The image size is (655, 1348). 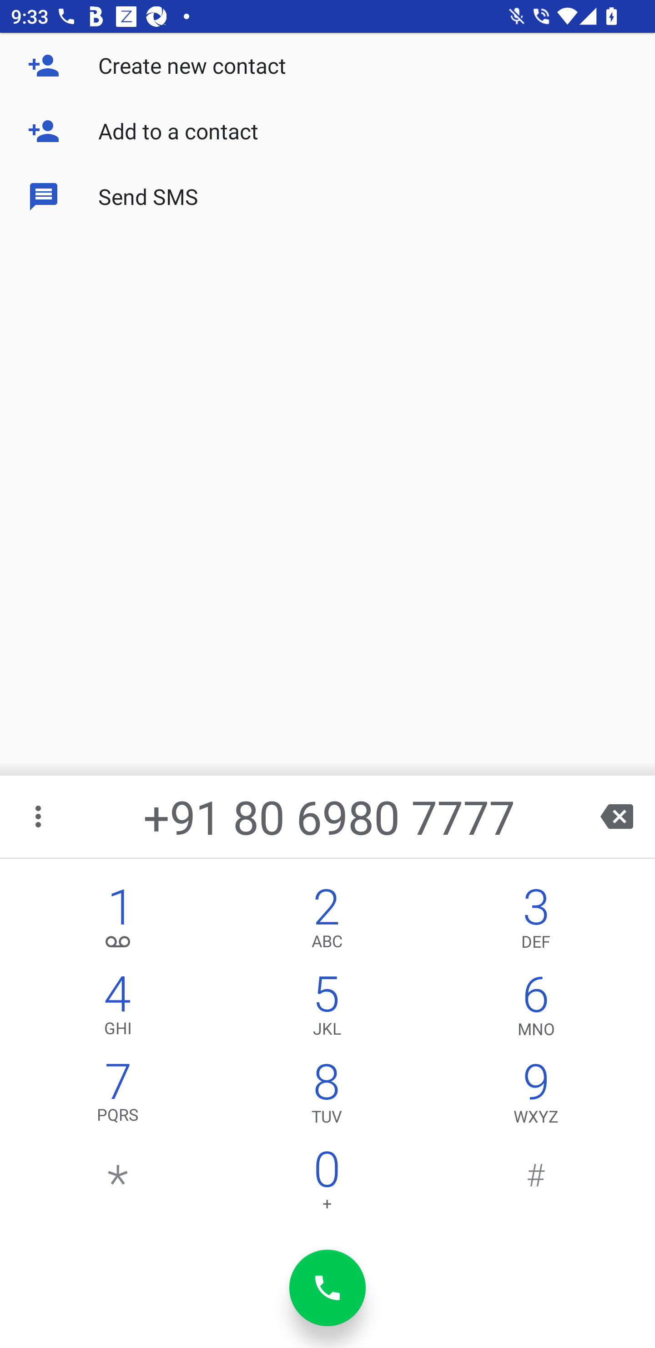 What do you see at coordinates (536, 921) in the screenshot?
I see `3,DEF 3 DEF` at bounding box center [536, 921].